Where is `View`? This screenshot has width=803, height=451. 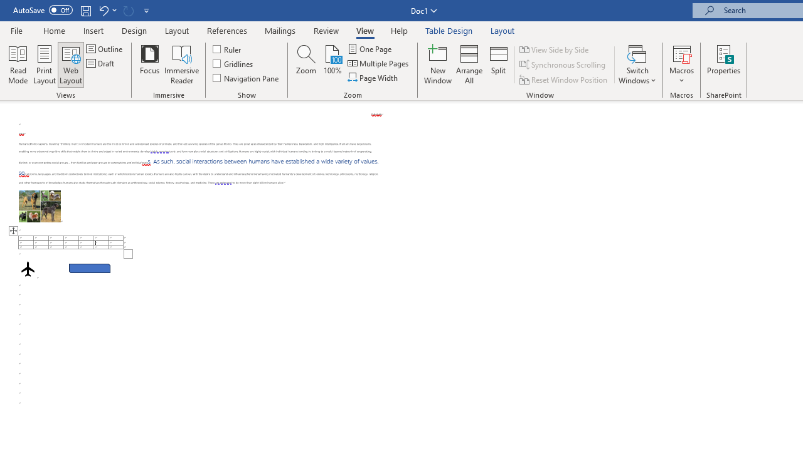
View is located at coordinates (365, 30).